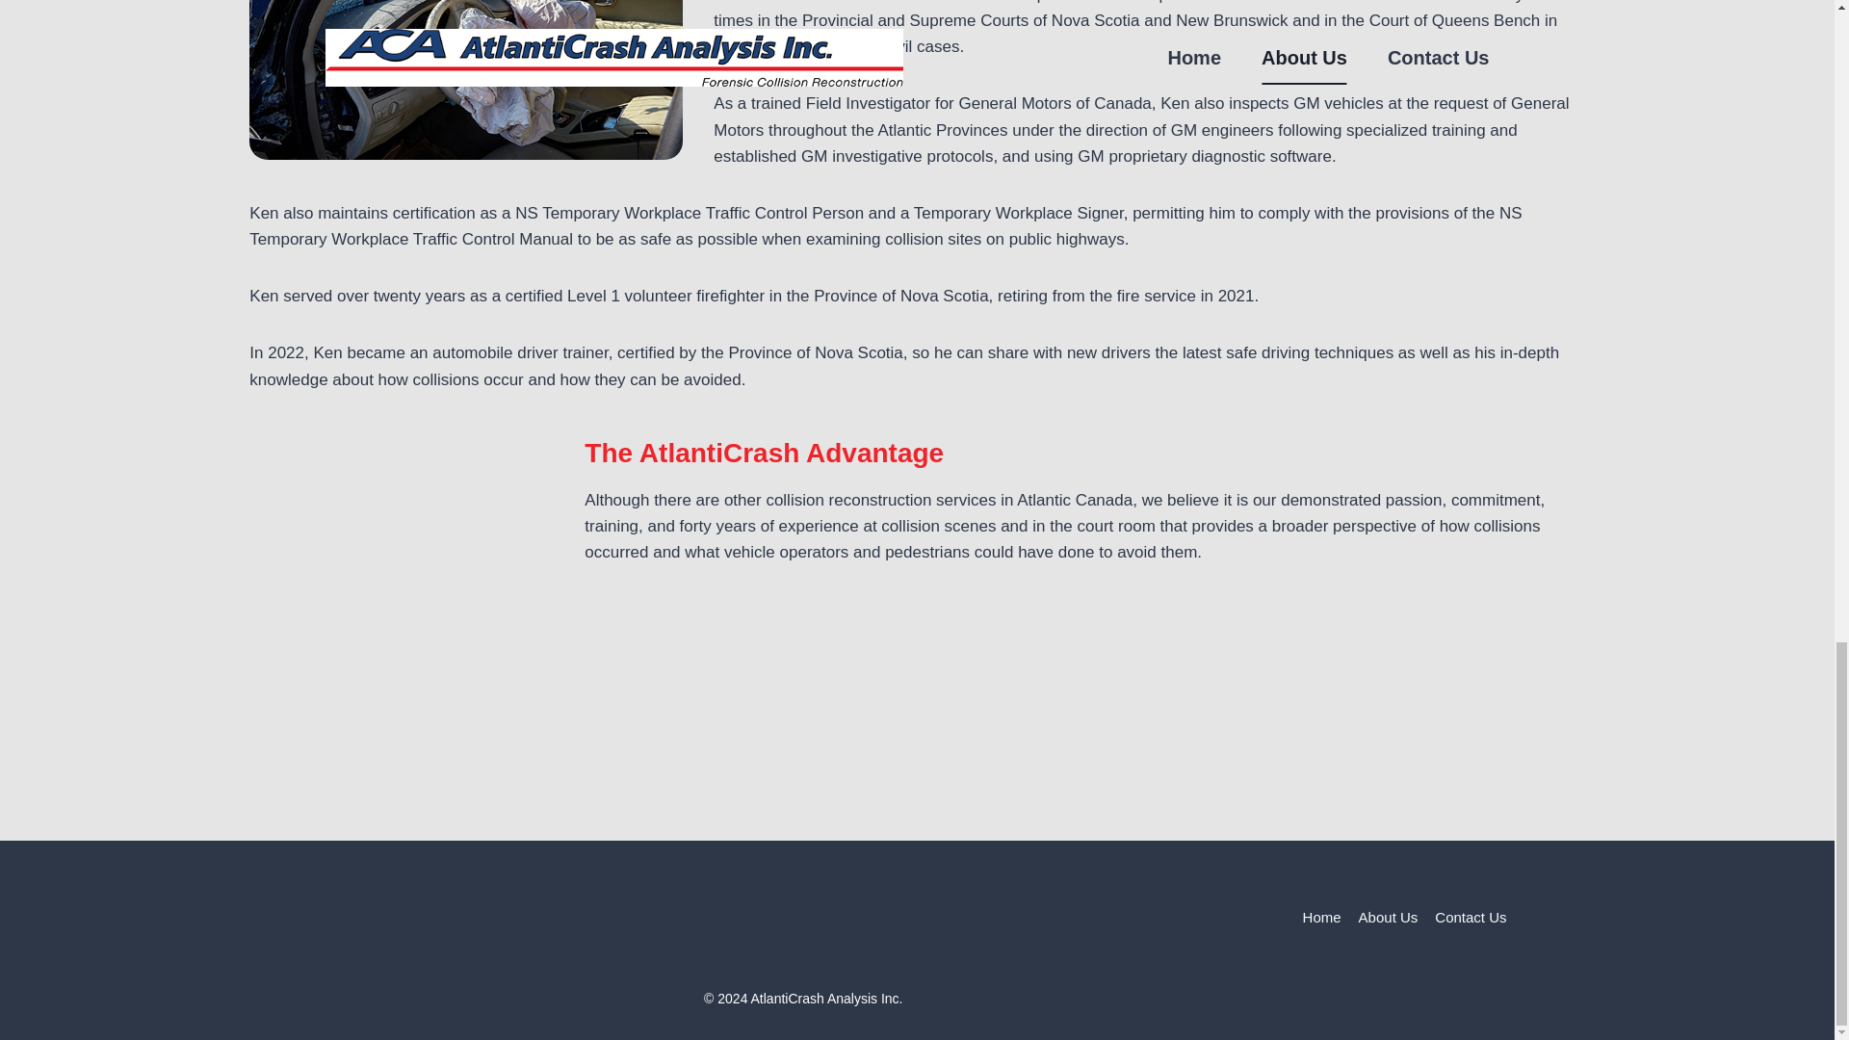 Image resolution: width=1849 pixels, height=1040 pixels. I want to click on Home, so click(1321, 918).